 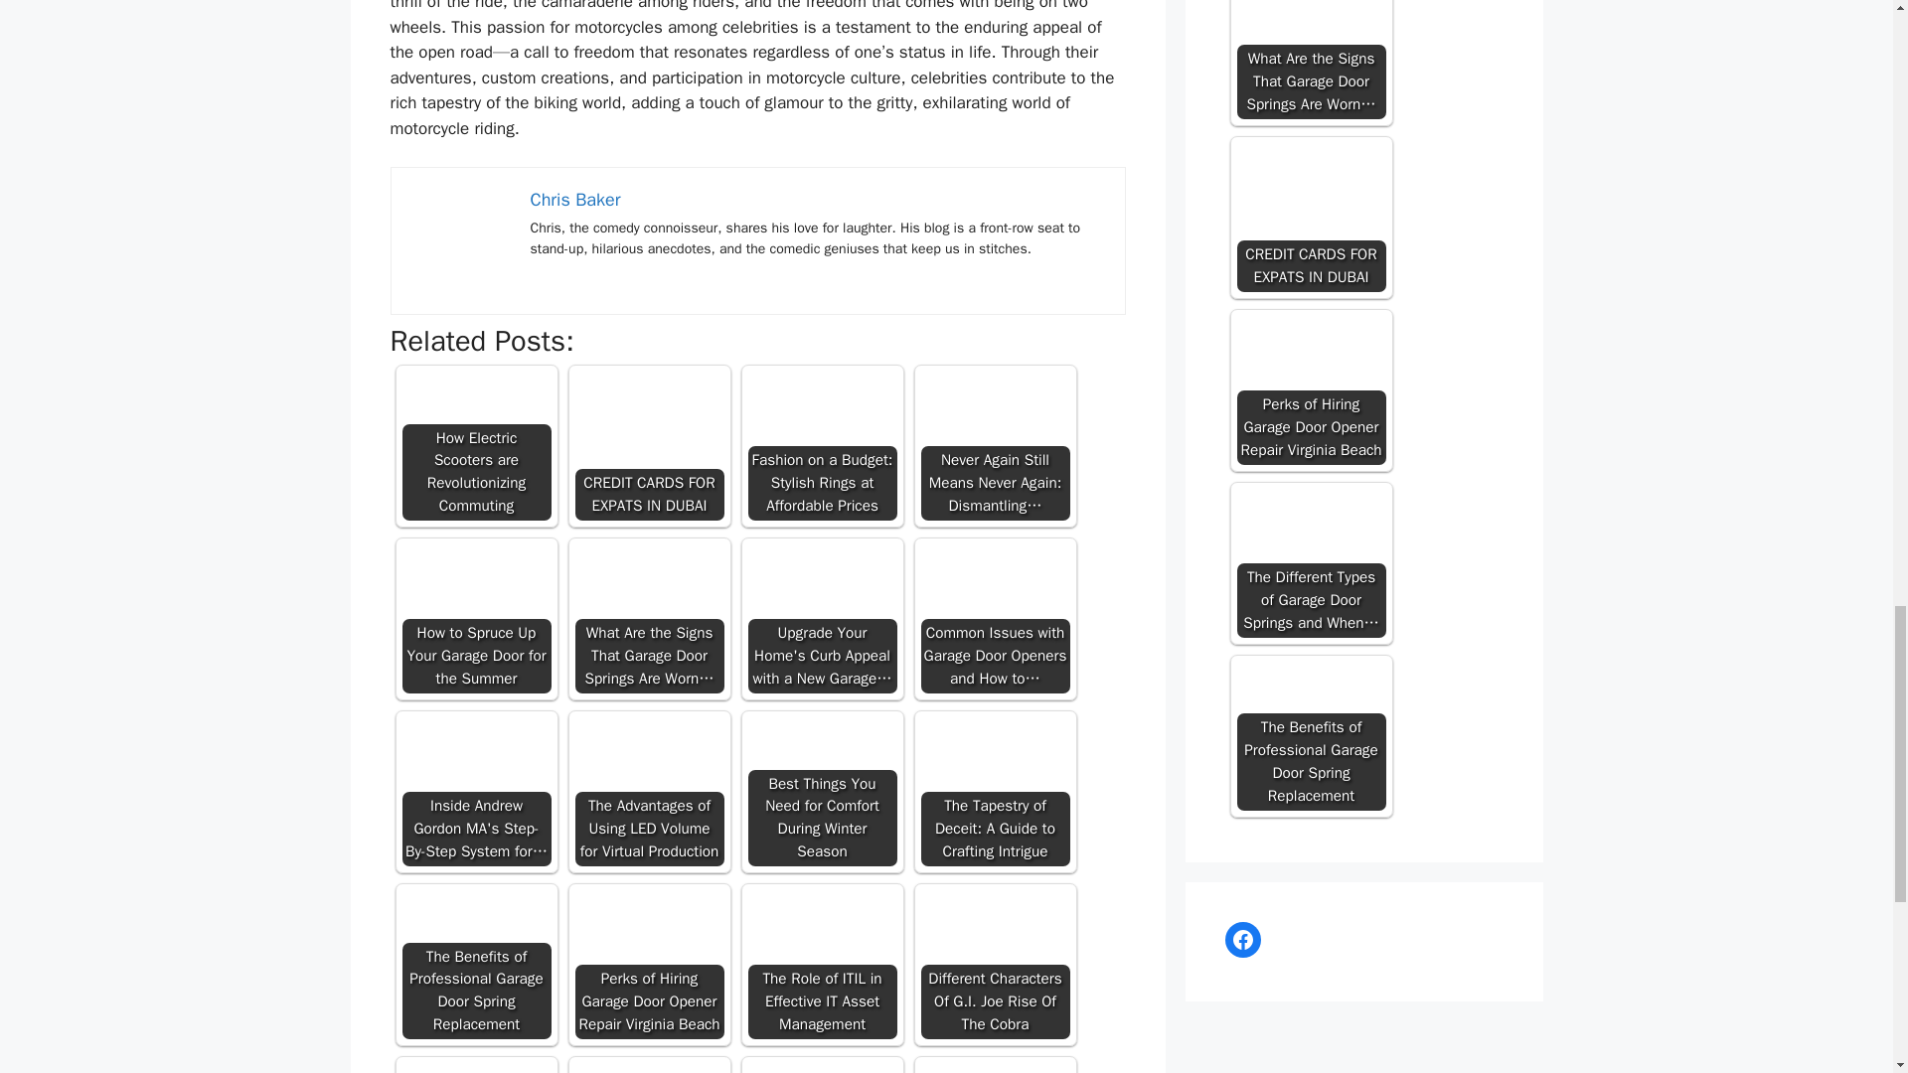 What do you see at coordinates (475, 421) in the screenshot?
I see `How Electric Scooters are Revolutionizing Commuting` at bounding box center [475, 421].